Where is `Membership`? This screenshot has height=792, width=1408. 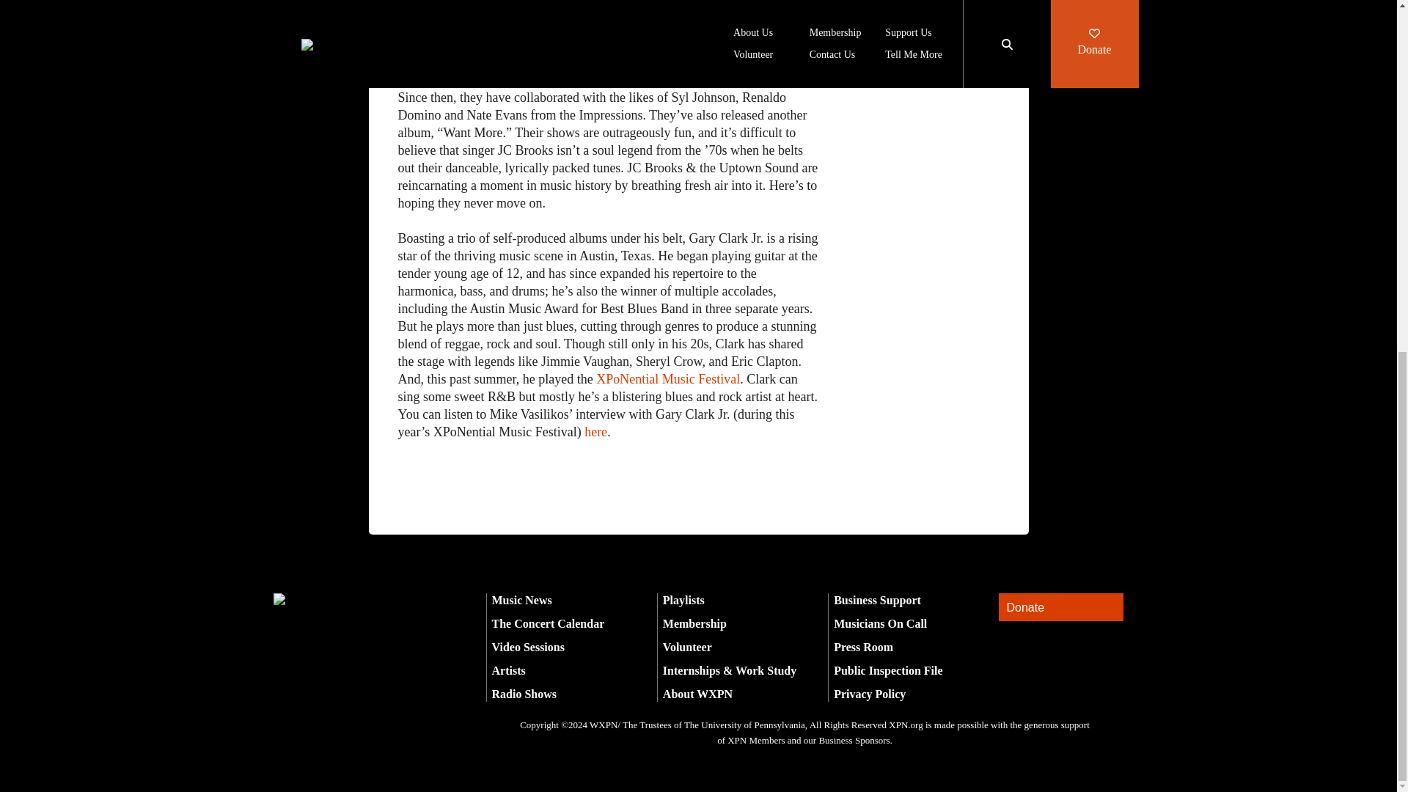
Membership is located at coordinates (694, 623).